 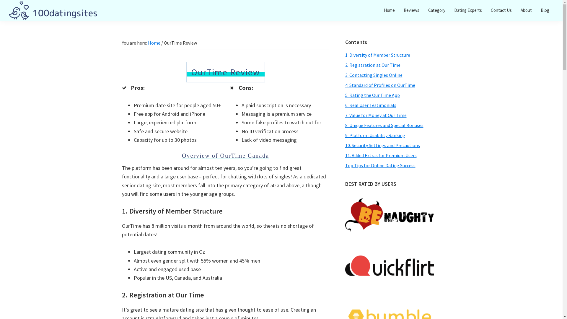 I want to click on Home, so click(x=389, y=10).